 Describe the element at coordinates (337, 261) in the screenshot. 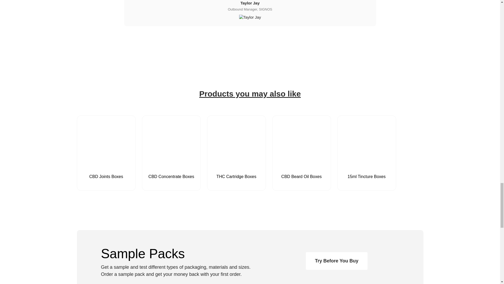

I see `contact button` at that location.